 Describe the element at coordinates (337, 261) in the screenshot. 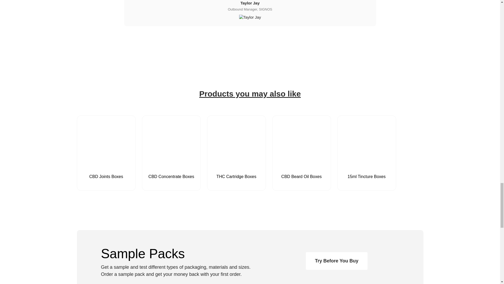

I see `contact button` at that location.